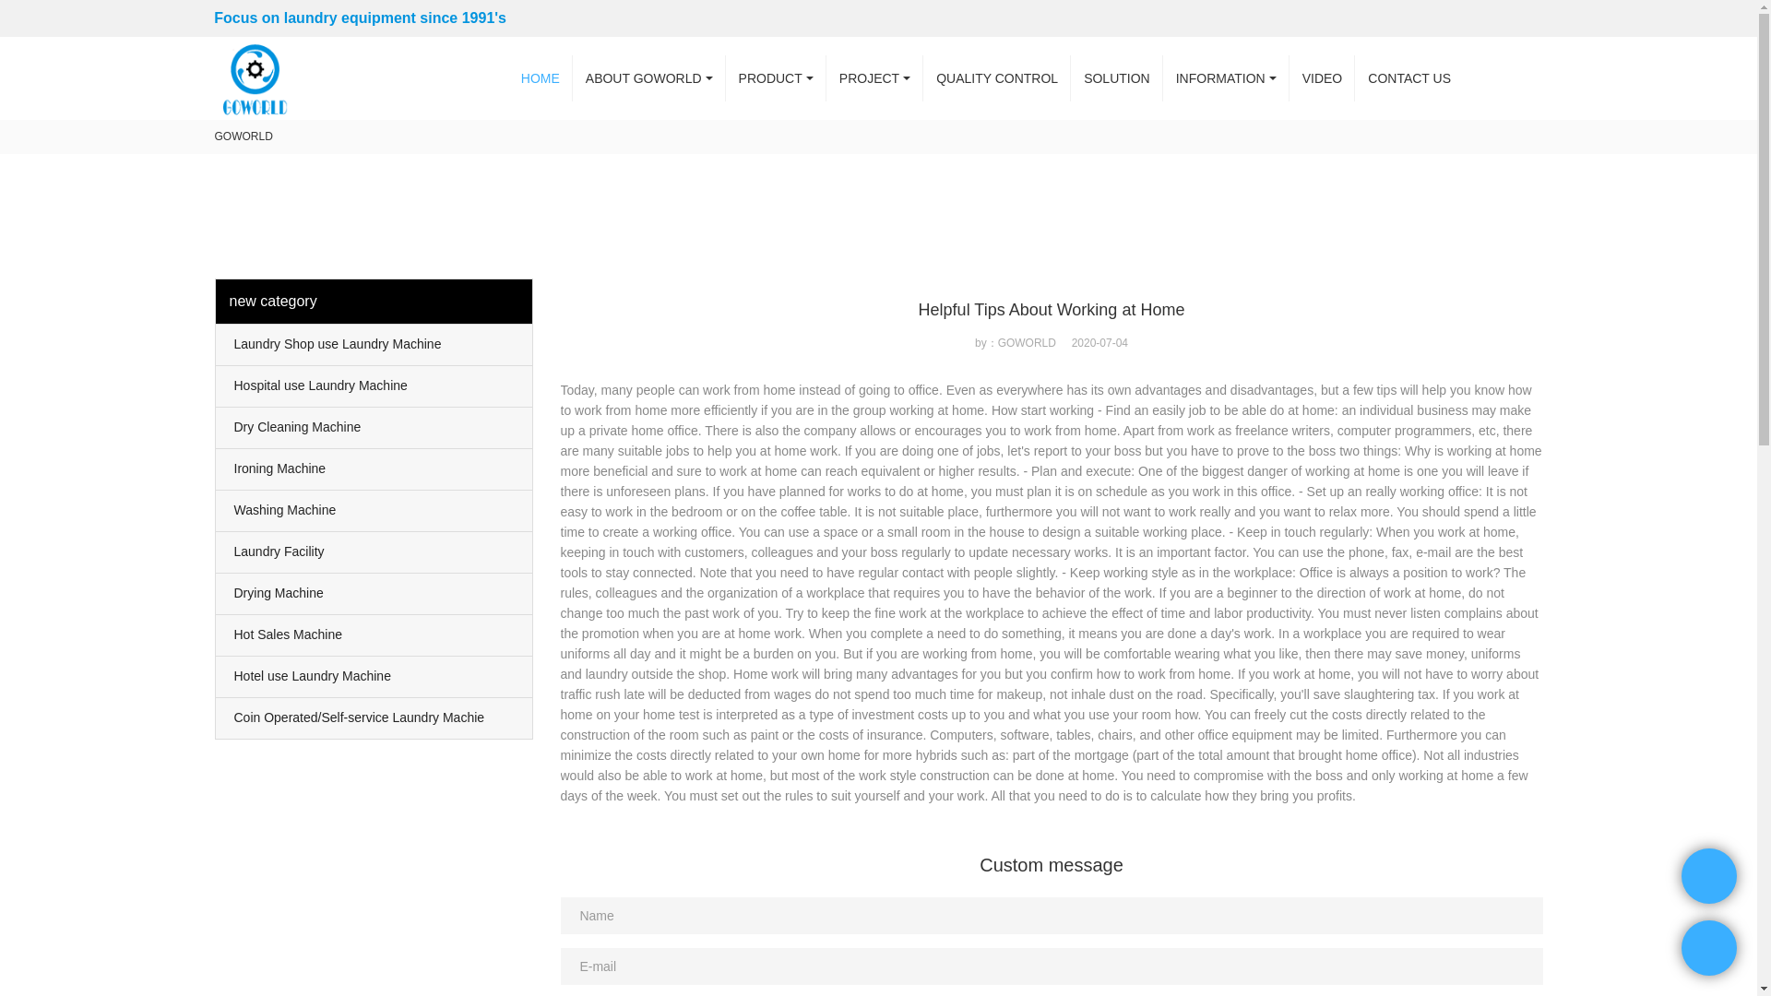 This screenshot has height=996, width=1771. Describe the element at coordinates (649, 77) in the screenshot. I see `ABOUT GOWORLD` at that location.